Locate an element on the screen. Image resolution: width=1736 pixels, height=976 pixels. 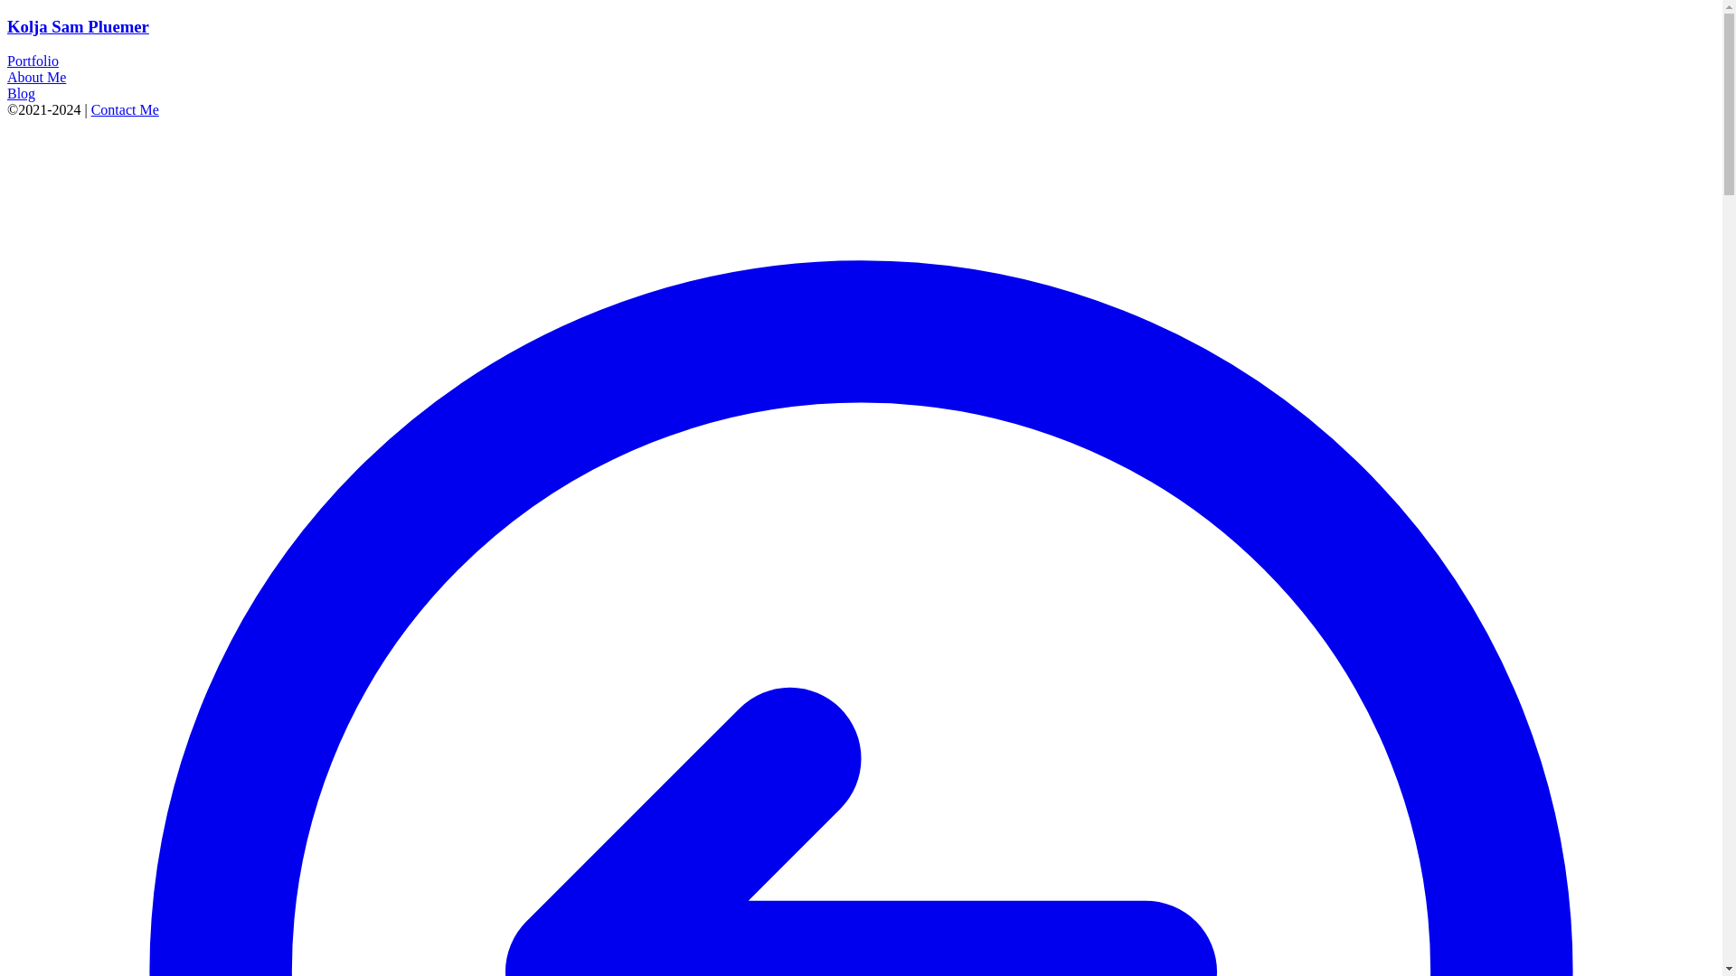
Kolja Sam Pluemer is located at coordinates (78, 26).